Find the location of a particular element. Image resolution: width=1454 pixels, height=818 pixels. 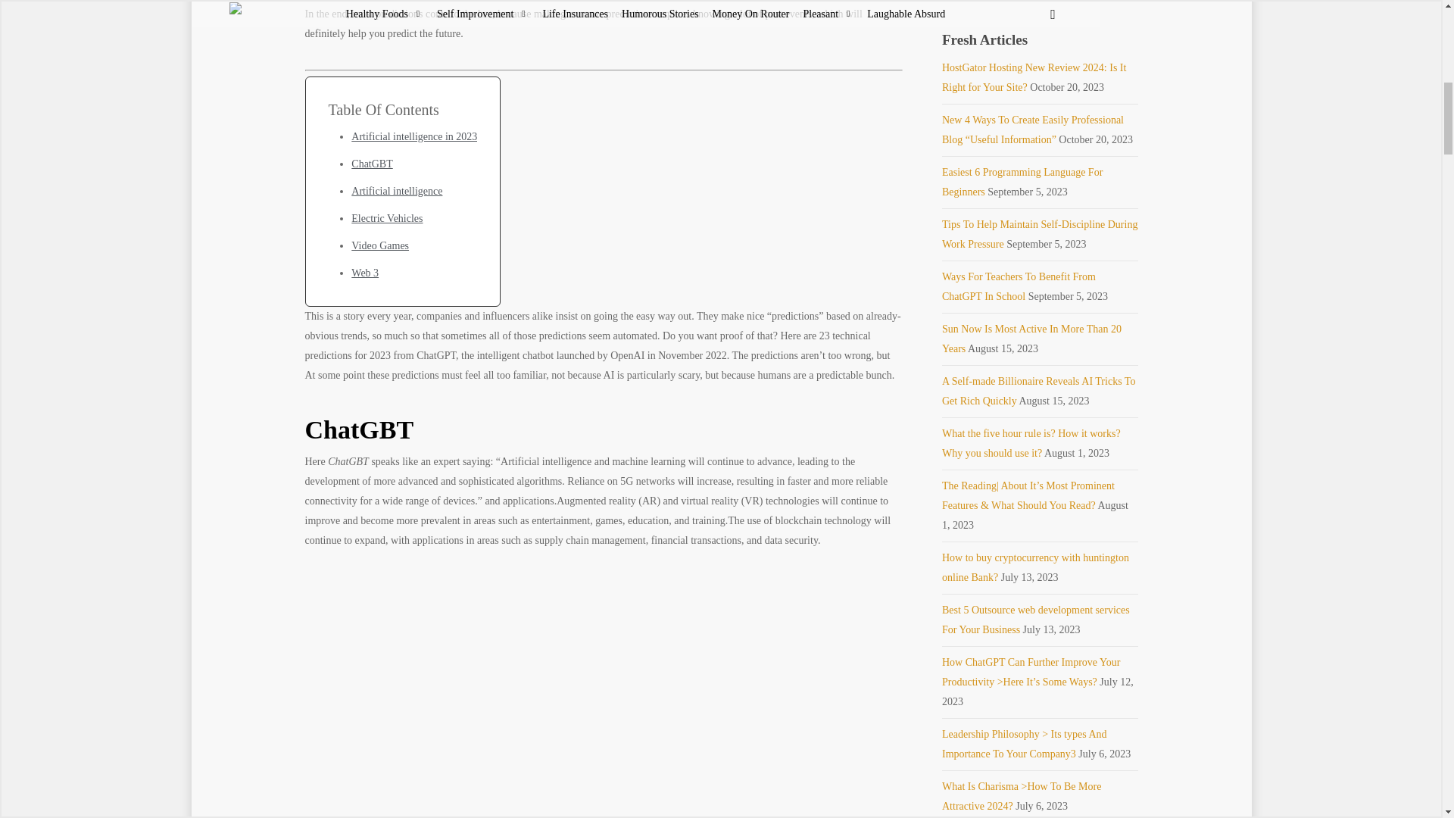

Electric Vehicles is located at coordinates (387, 218).